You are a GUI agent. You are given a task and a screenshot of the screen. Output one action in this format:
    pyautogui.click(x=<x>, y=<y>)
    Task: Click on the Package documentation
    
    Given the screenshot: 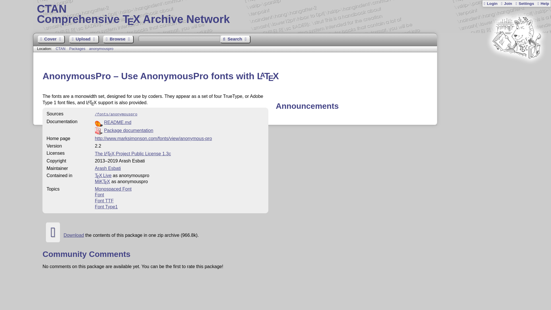 What is the action you would take?
    pyautogui.click(x=129, y=130)
    